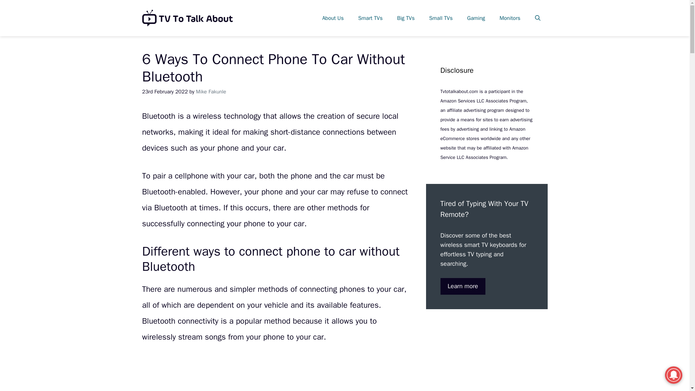 The image size is (695, 391). I want to click on Smart TVs, so click(370, 18).